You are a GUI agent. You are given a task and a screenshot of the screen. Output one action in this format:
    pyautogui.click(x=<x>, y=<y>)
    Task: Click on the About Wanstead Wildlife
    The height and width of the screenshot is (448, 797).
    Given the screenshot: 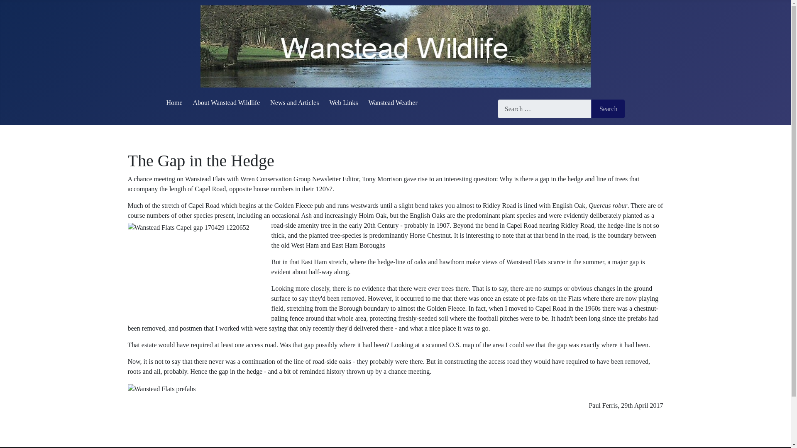 What is the action you would take?
    pyautogui.click(x=226, y=102)
    